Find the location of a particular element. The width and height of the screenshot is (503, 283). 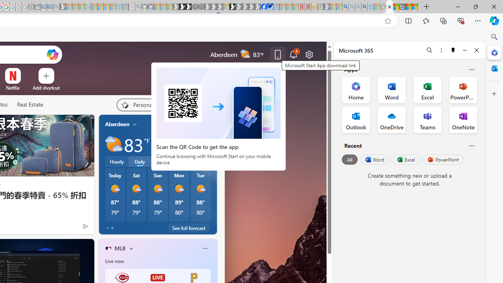

next is located at coordinates (213, 175).